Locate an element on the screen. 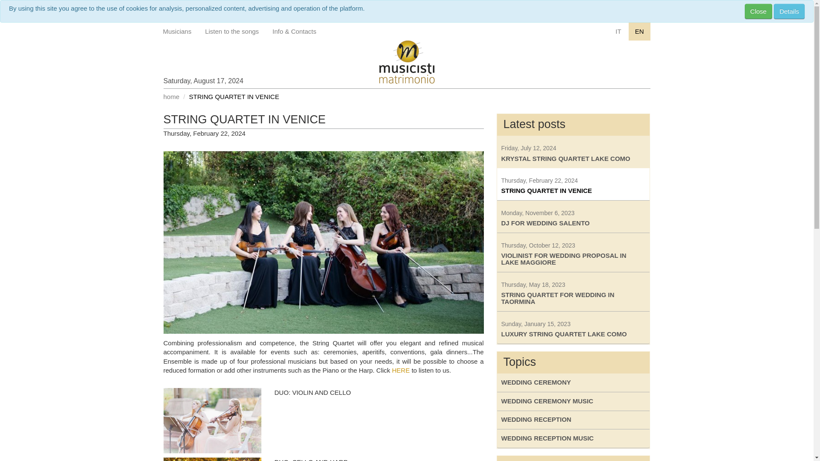  IT is located at coordinates (618, 31).